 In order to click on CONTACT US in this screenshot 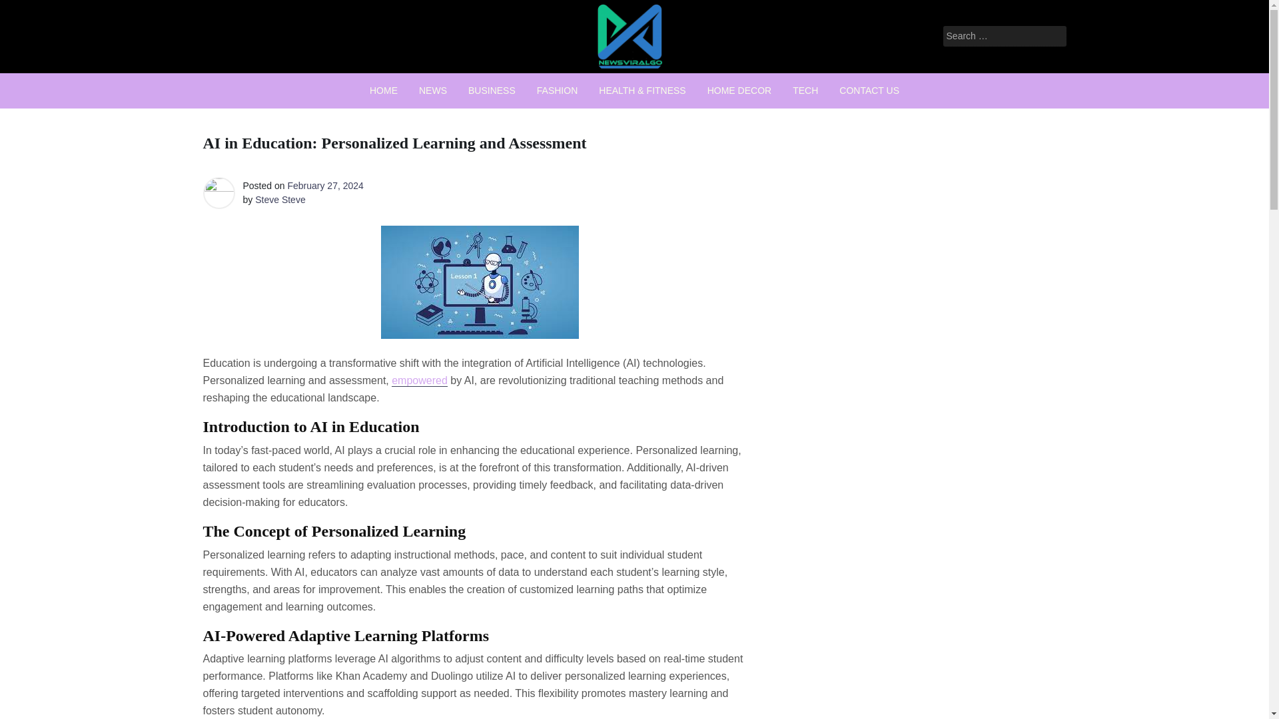, I will do `click(869, 91)`.